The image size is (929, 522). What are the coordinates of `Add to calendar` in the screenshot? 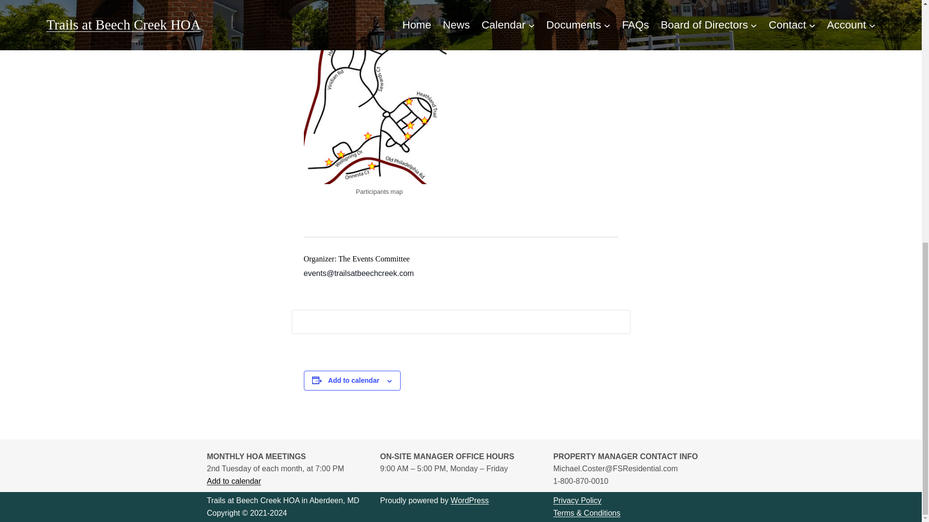 It's located at (234, 481).